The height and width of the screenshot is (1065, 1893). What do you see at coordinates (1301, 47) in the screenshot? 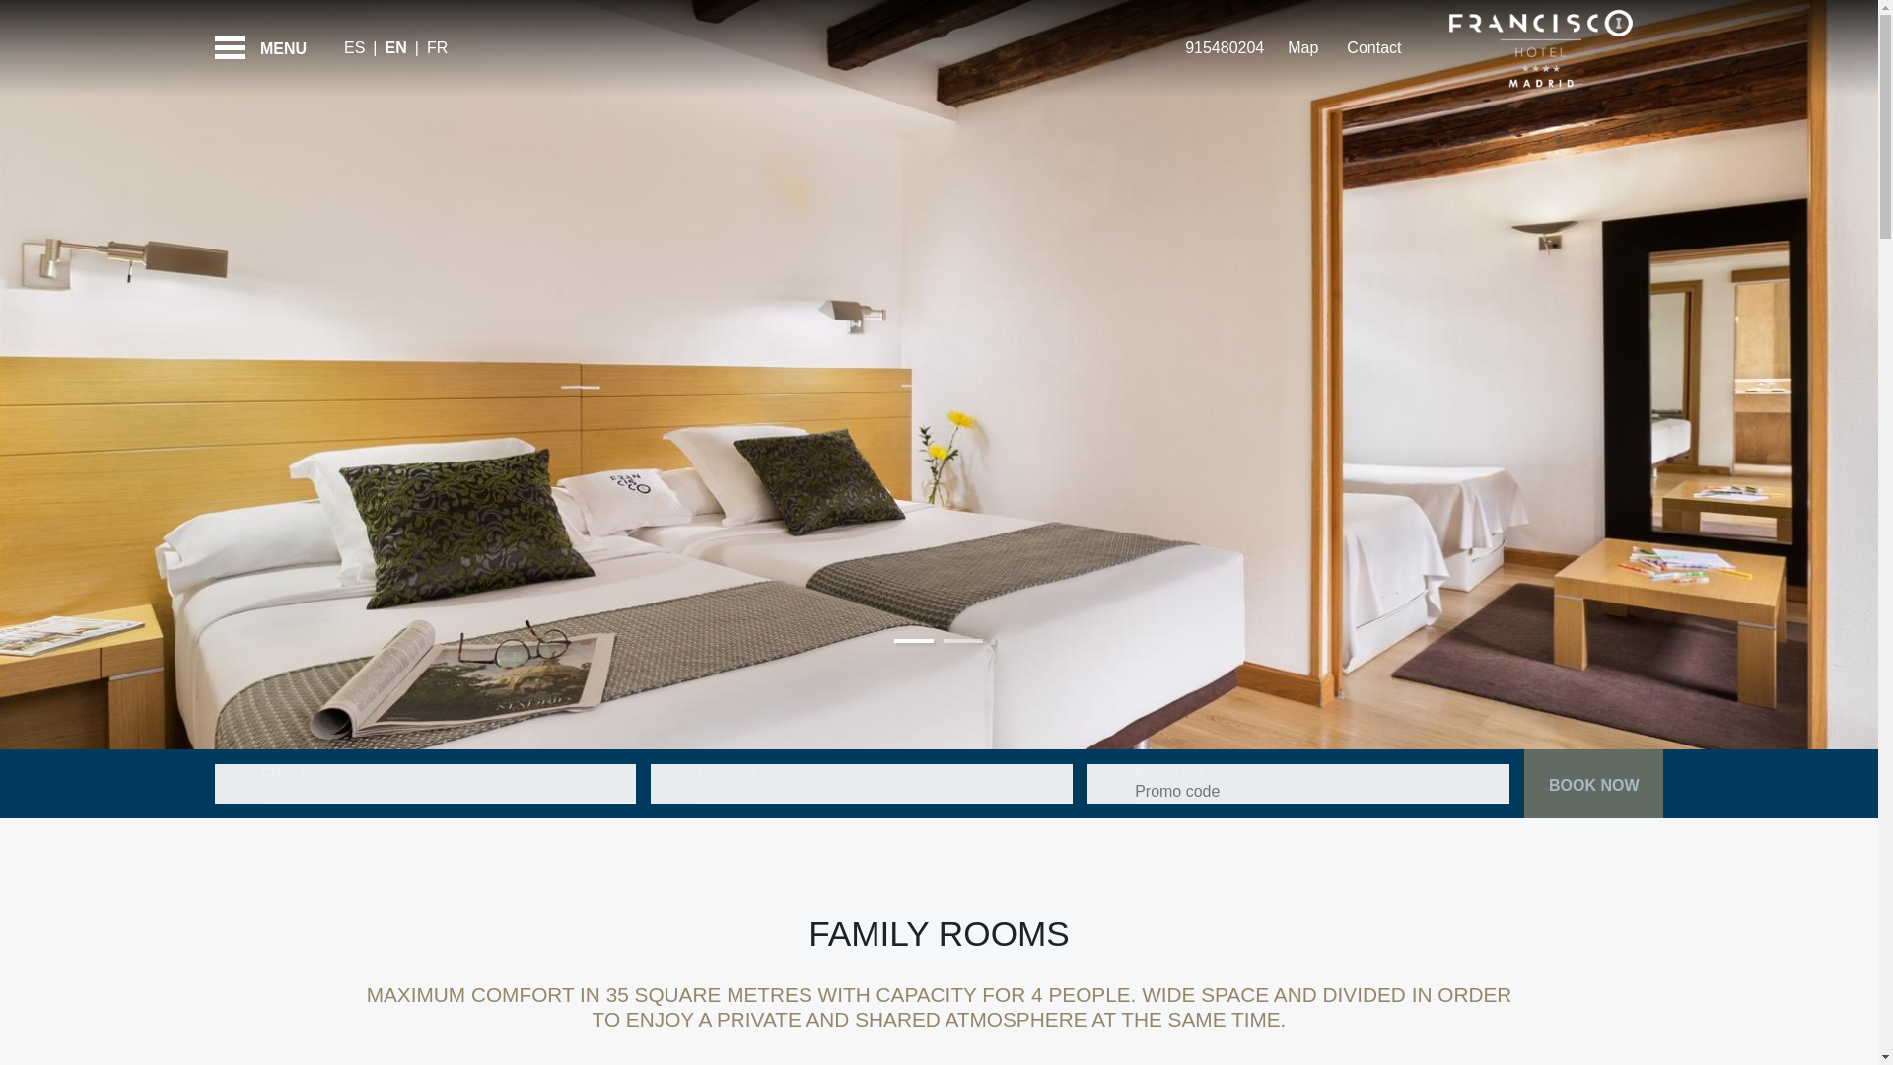
I see `Where we are` at bounding box center [1301, 47].